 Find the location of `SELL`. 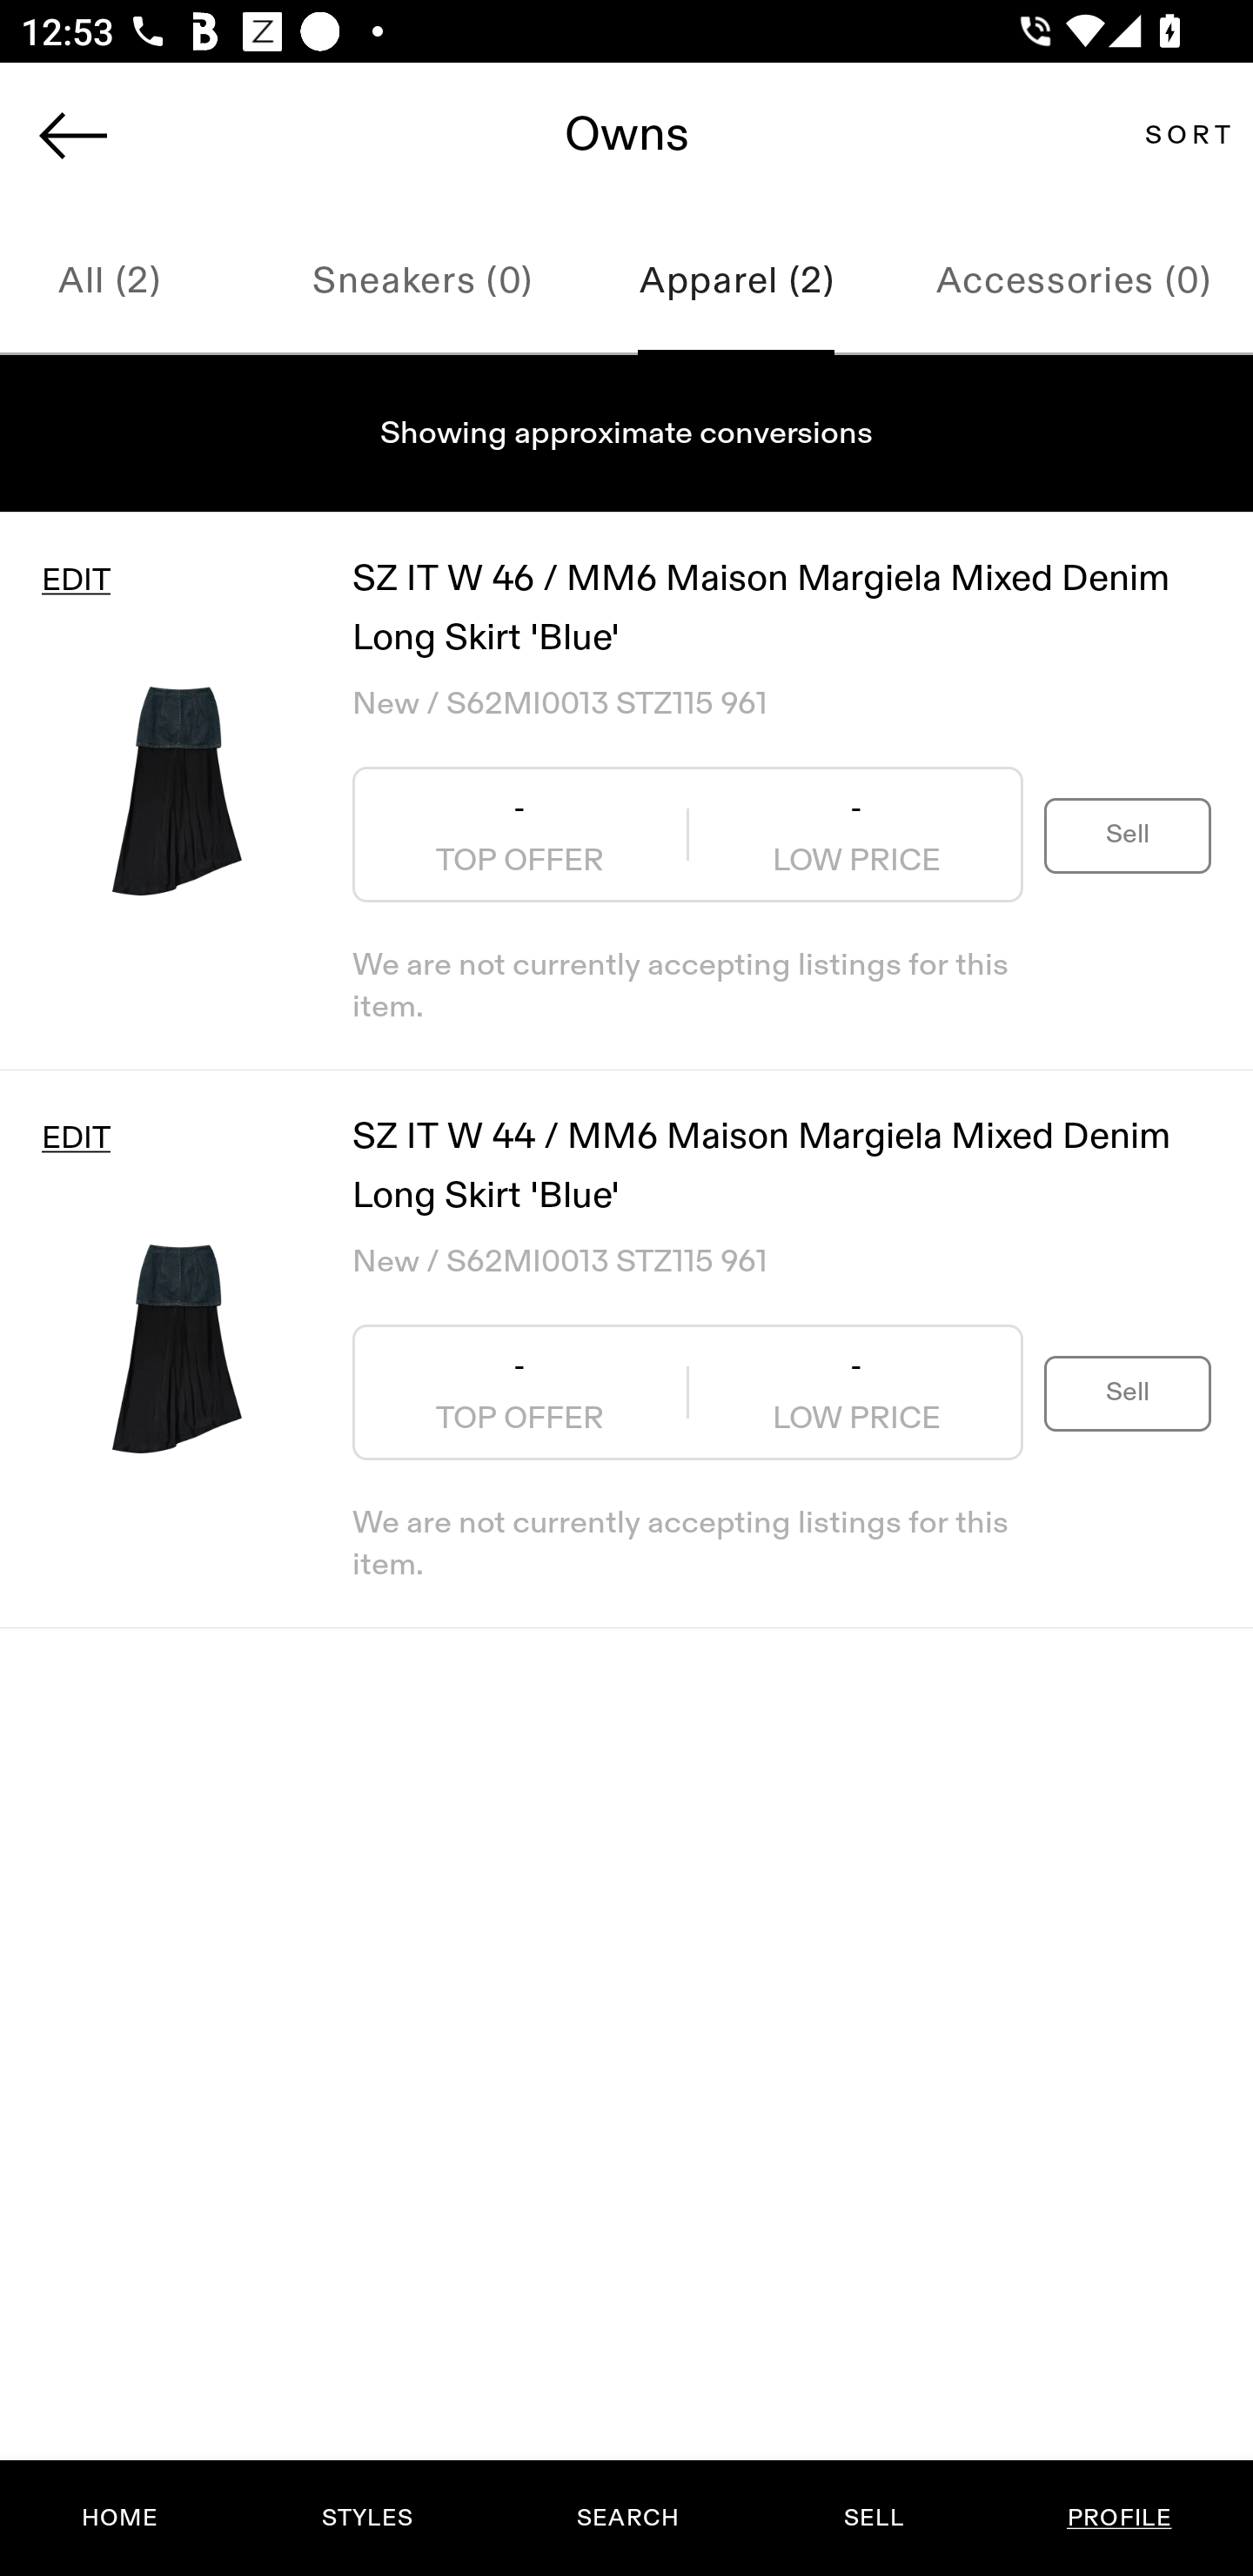

SELL is located at coordinates (873, 2518).